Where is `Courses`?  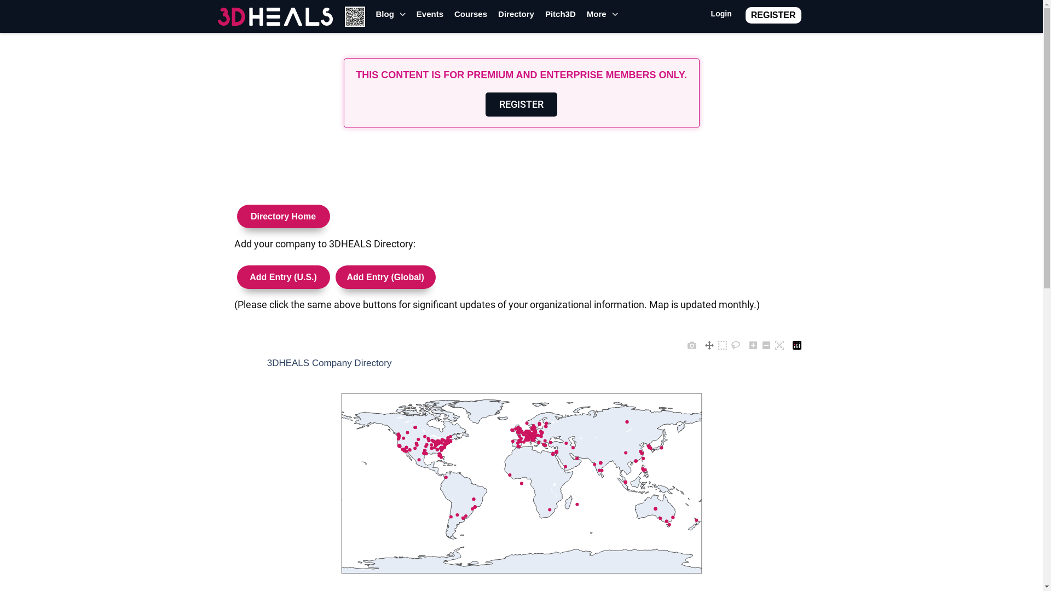
Courses is located at coordinates (471, 18).